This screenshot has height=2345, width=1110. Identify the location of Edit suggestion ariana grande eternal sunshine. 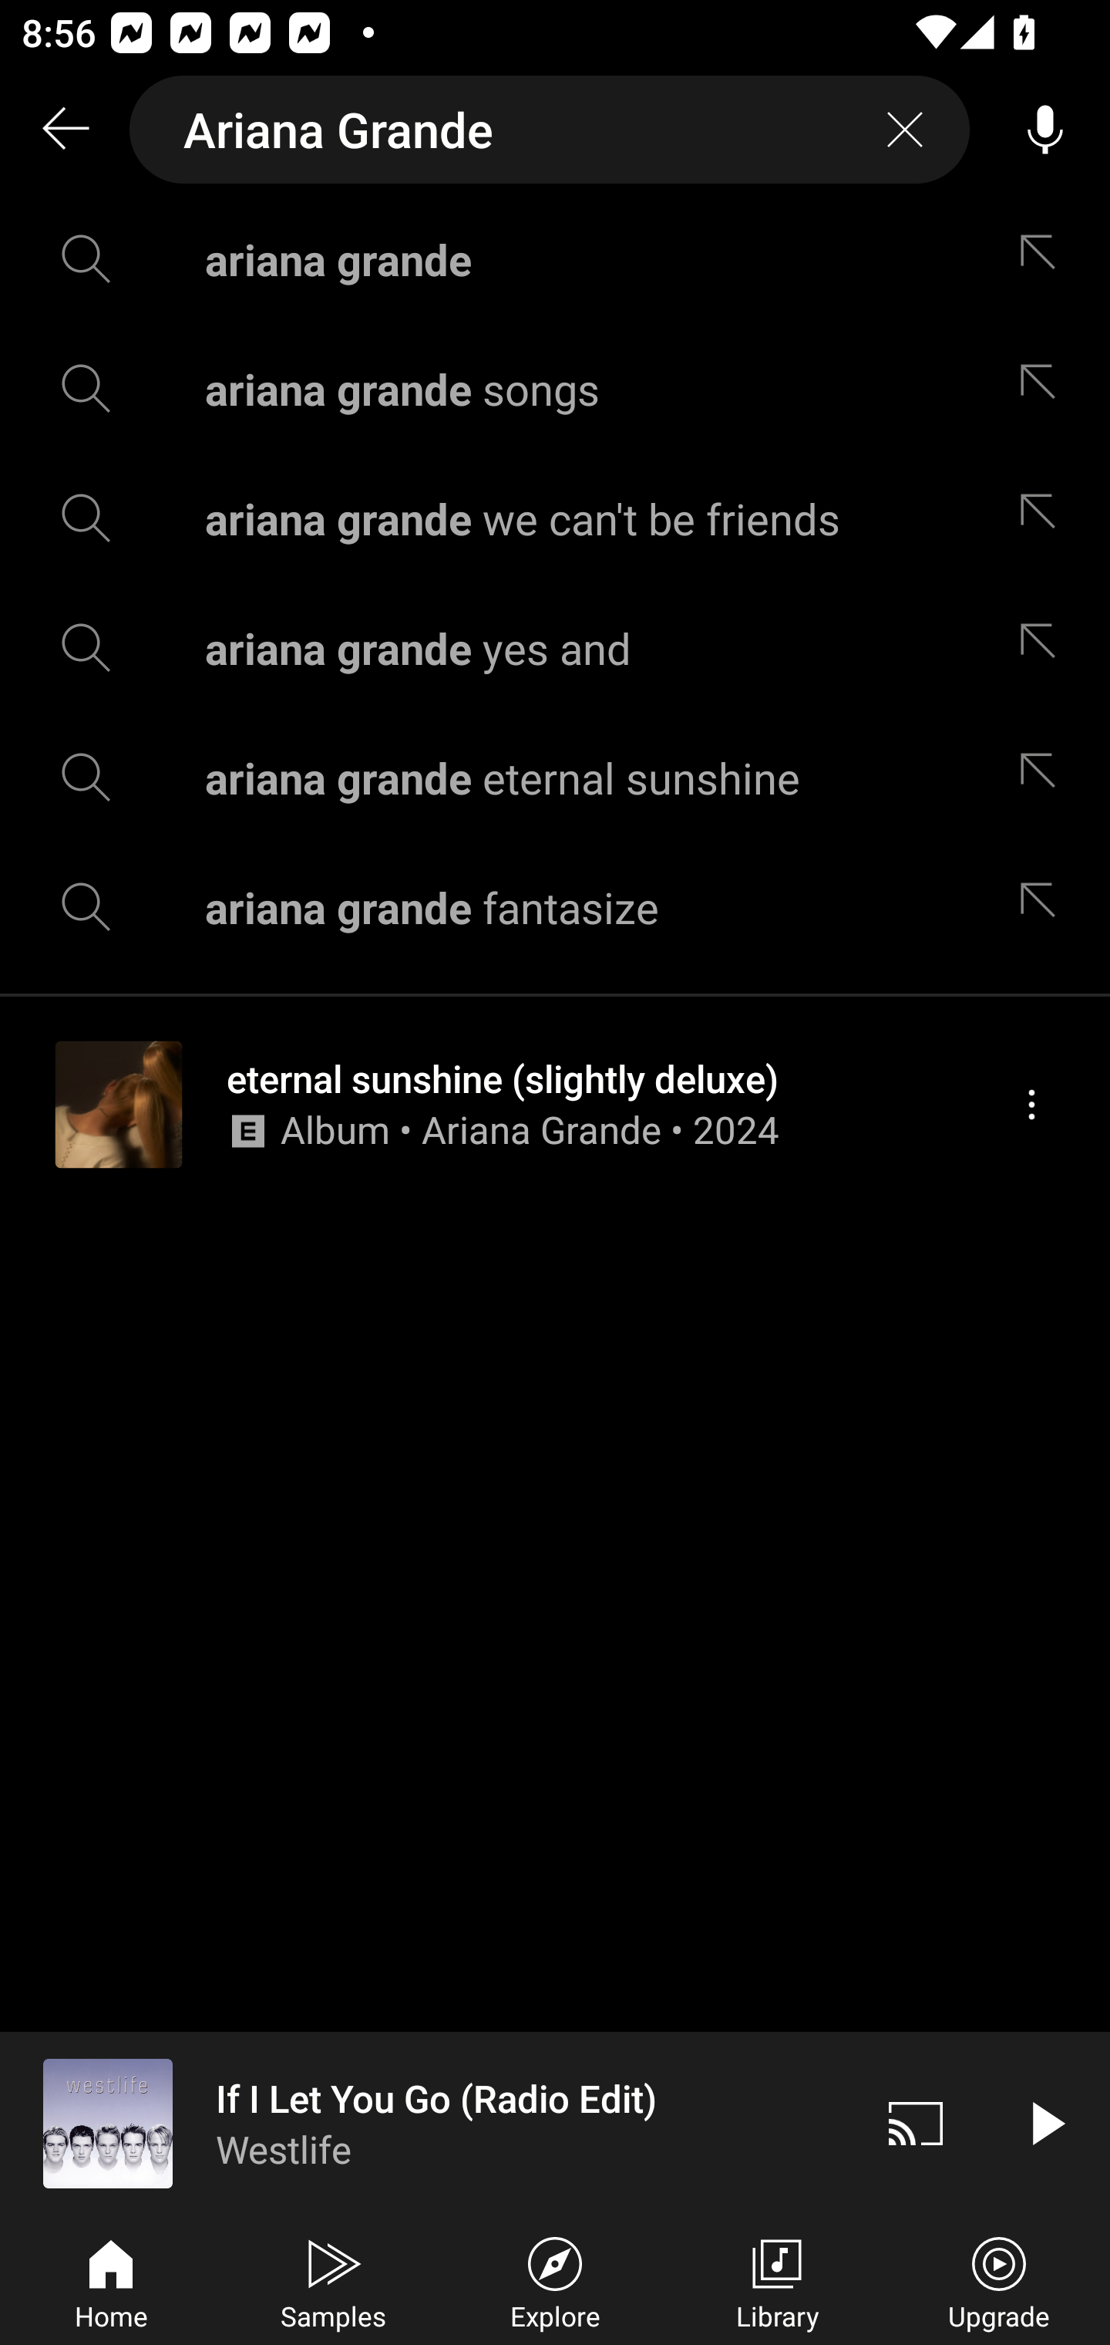
(1044, 778).